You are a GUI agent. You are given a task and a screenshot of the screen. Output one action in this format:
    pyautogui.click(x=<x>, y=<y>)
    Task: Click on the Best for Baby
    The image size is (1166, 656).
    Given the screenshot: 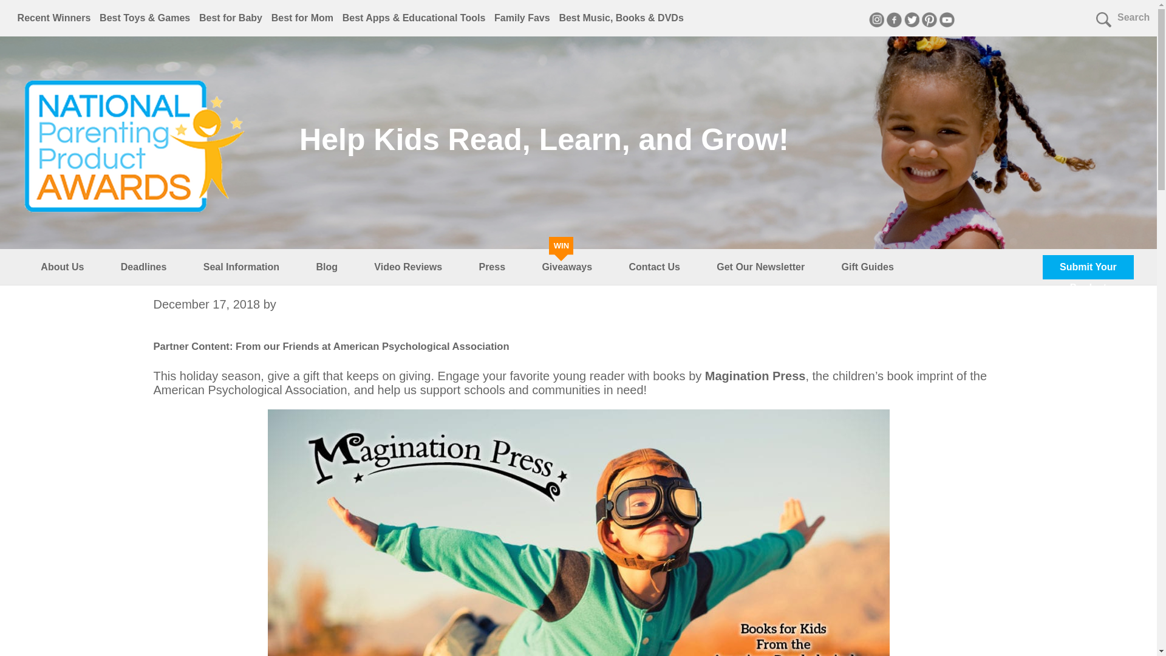 What is the action you would take?
    pyautogui.click(x=231, y=17)
    